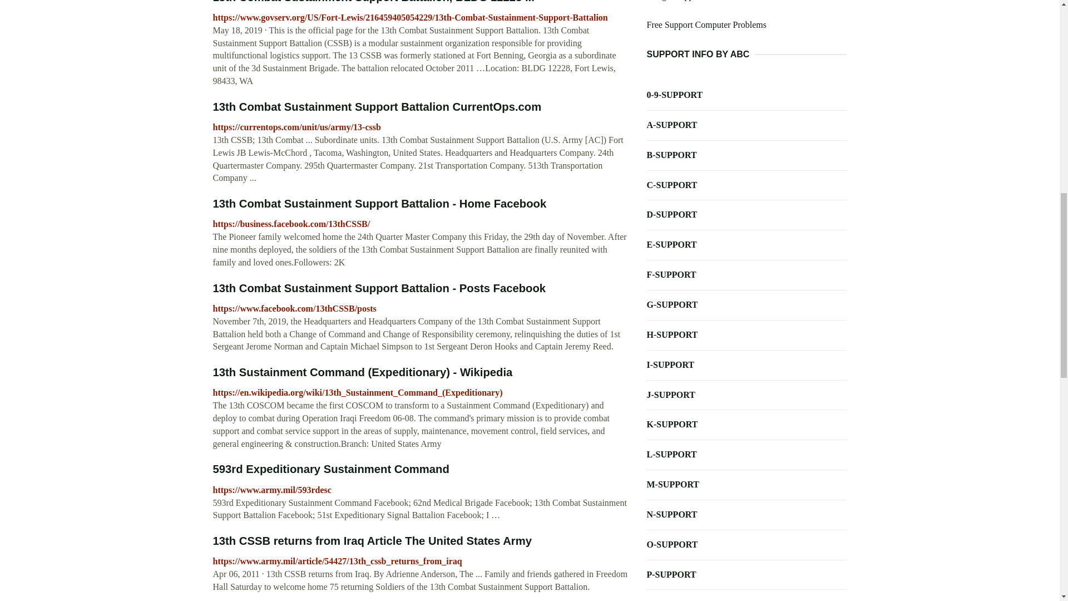  I want to click on 13th CSSB returns from Iraq Article The United States Army, so click(372, 541).